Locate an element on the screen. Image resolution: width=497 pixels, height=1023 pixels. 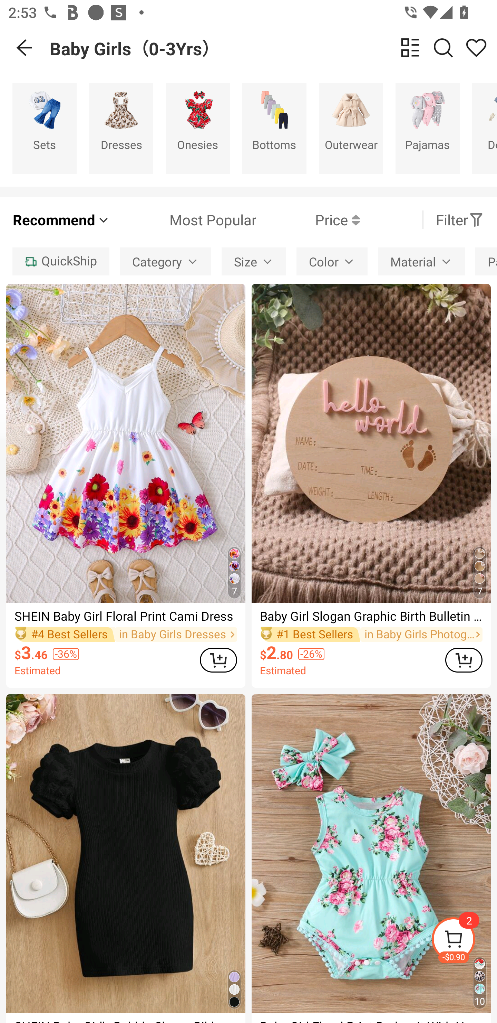
Onesies is located at coordinates (197, 128).